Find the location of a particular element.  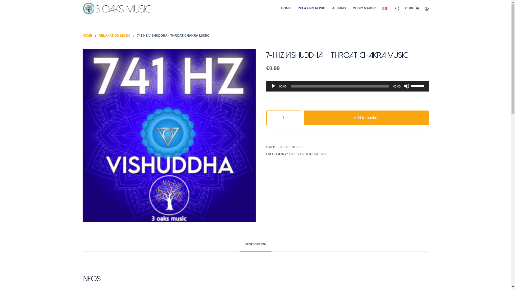

Mute is located at coordinates (407, 86).